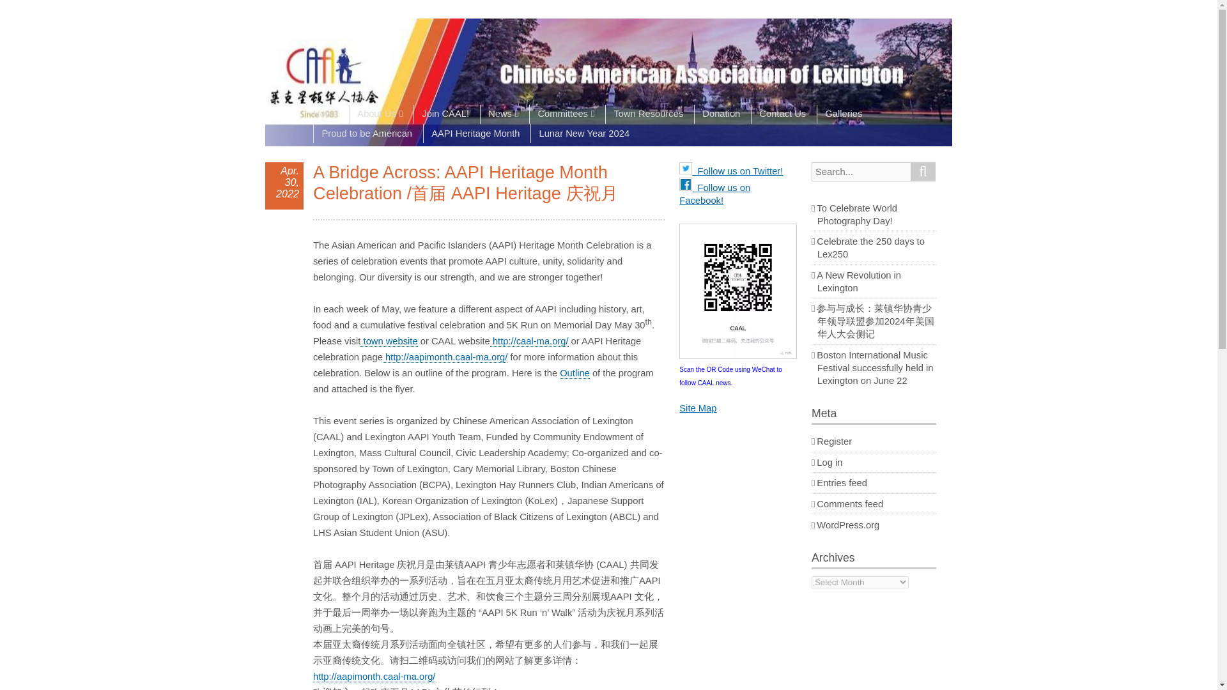  What do you see at coordinates (329, 114) in the screenshot?
I see `Home` at bounding box center [329, 114].